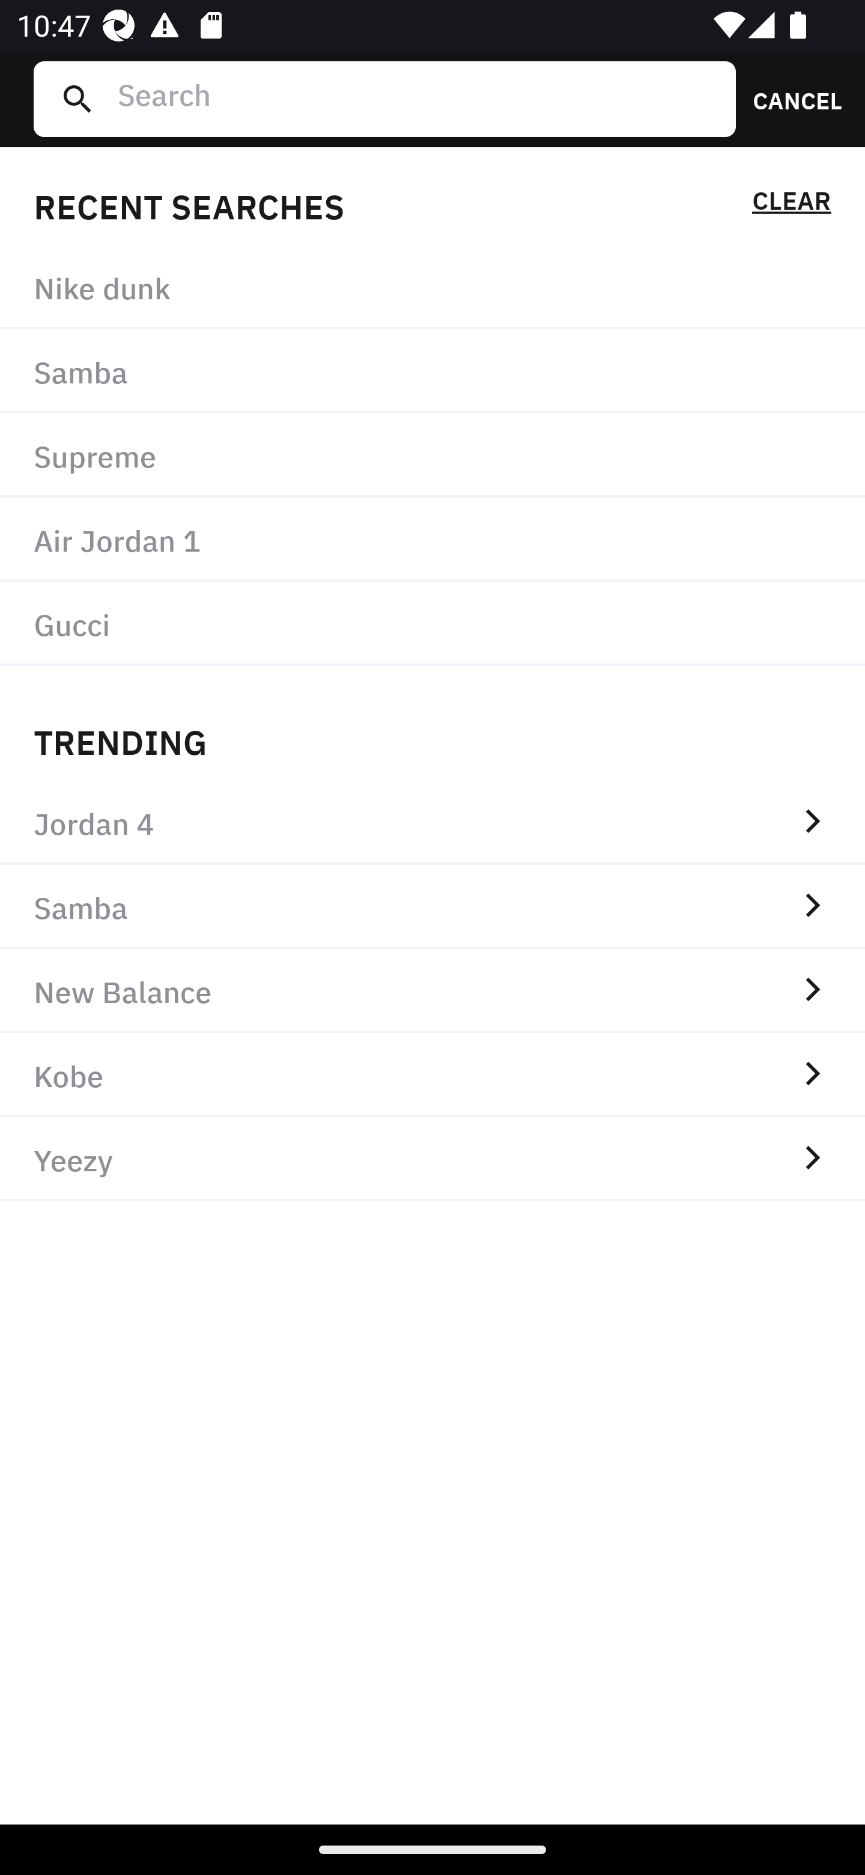 The width and height of the screenshot is (865, 1875). I want to click on Search, so click(417, 99).